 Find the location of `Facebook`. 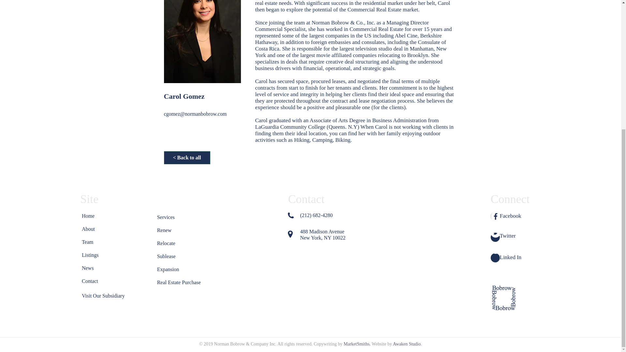

Facebook is located at coordinates (511, 216).